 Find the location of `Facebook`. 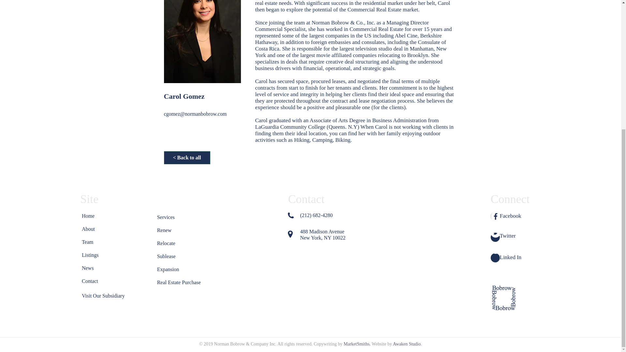

Facebook is located at coordinates (511, 216).